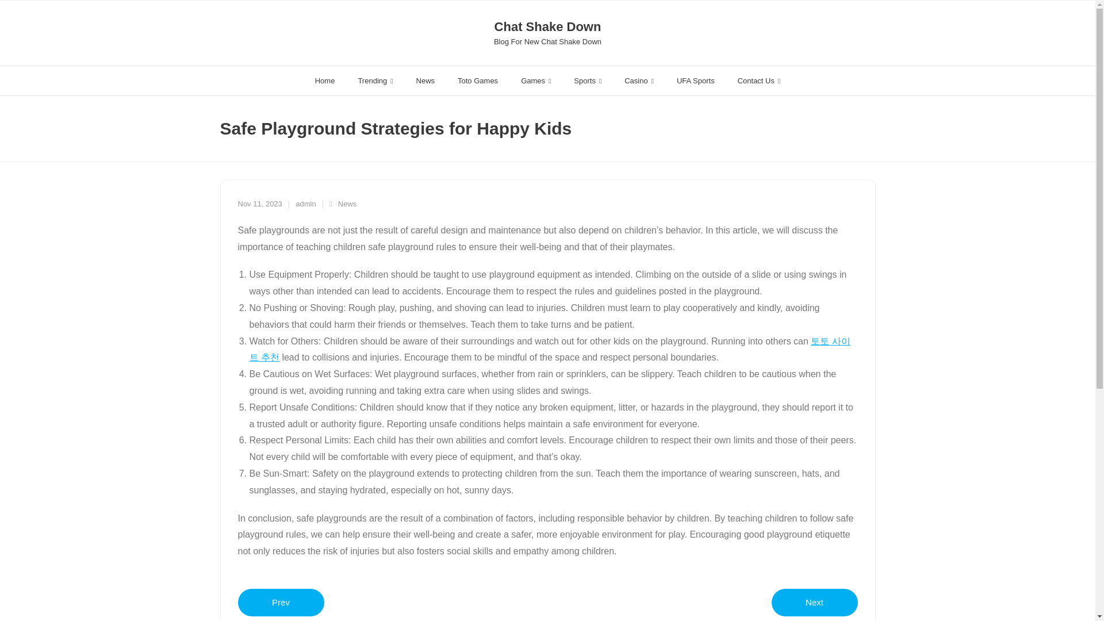 The width and height of the screenshot is (1104, 621). What do you see at coordinates (325, 80) in the screenshot?
I see `Home` at bounding box center [325, 80].